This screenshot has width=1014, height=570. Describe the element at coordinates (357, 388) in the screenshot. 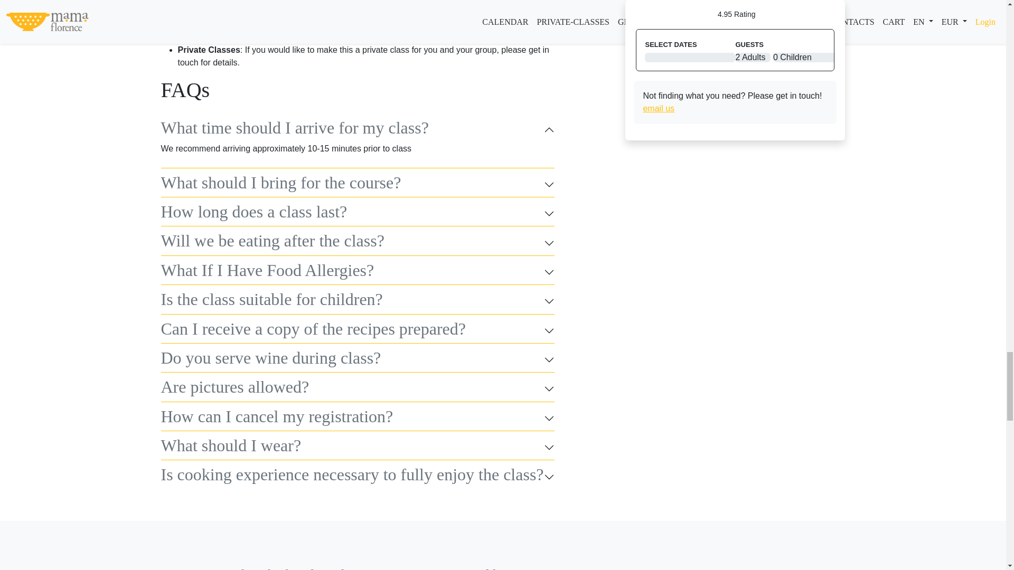

I see `Are pictures allowed?` at that location.